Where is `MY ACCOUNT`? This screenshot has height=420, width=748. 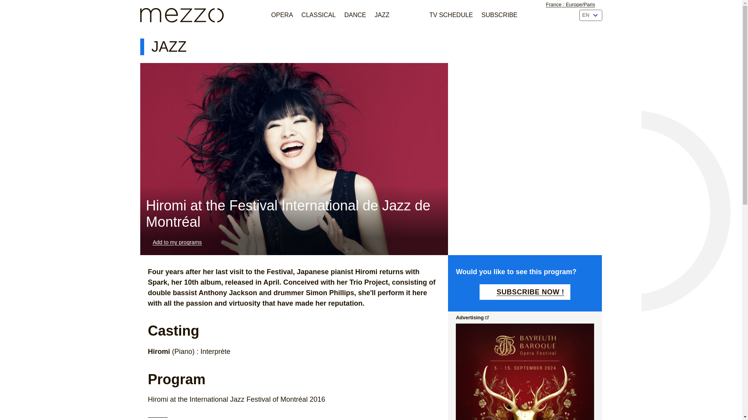
MY ACCOUNT is located at coordinates (531, 15).